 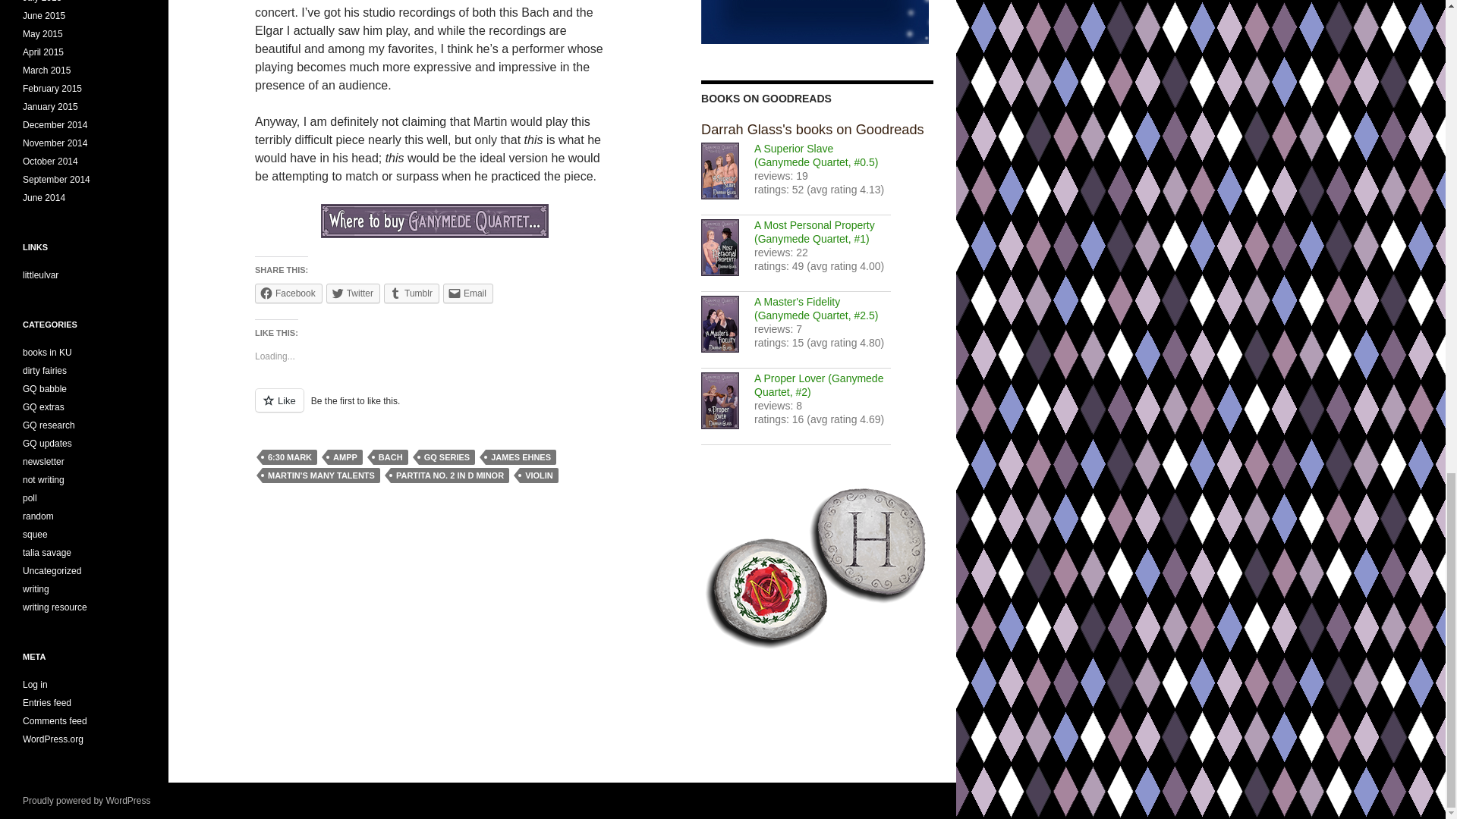 What do you see at coordinates (321, 475) in the screenshot?
I see `MARTIN'S MANY TALENTS` at bounding box center [321, 475].